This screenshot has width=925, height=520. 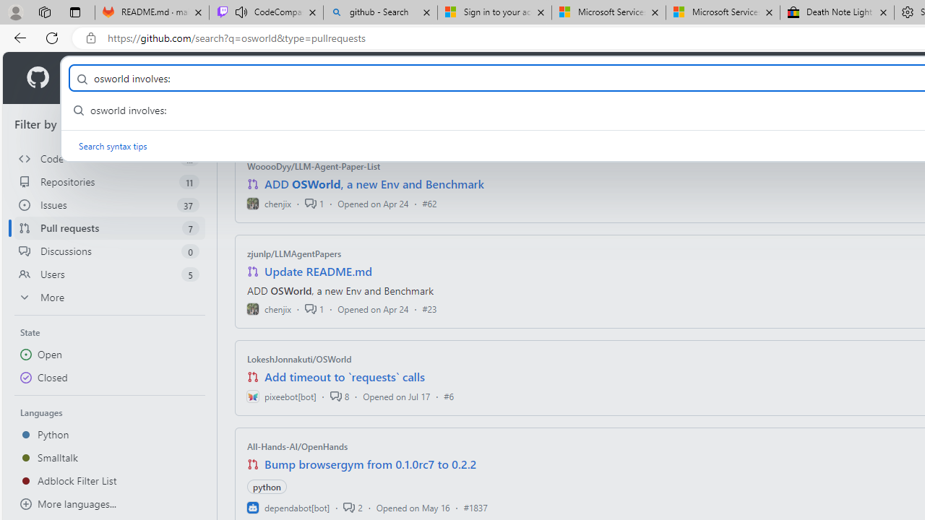 I want to click on Mute tab, so click(x=241, y=12).